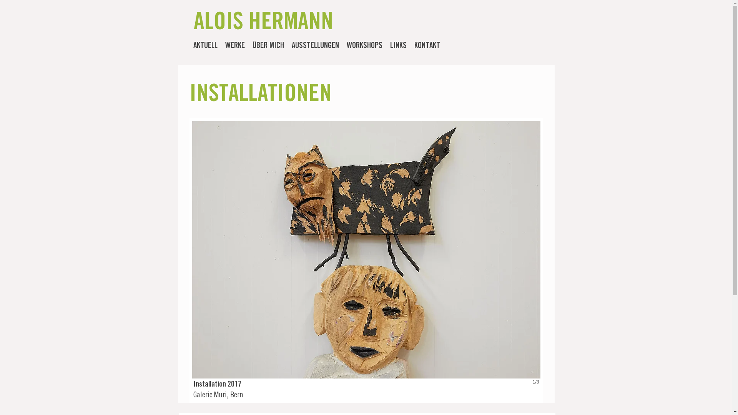 The height and width of the screenshot is (415, 738). What do you see at coordinates (315, 46) in the screenshot?
I see `AUSSTELLUNGEN` at bounding box center [315, 46].